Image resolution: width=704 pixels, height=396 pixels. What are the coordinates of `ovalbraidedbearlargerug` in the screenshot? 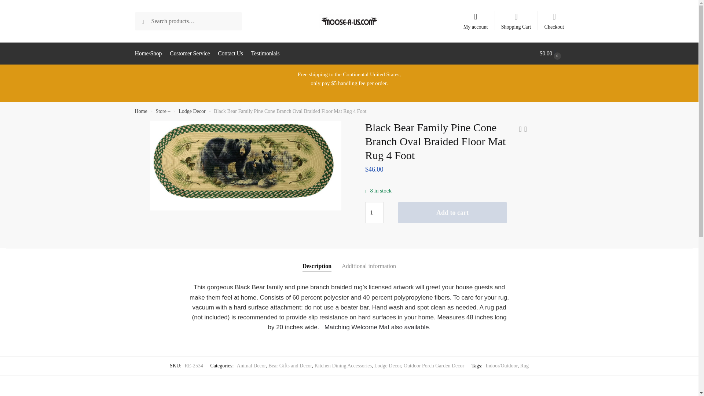 It's located at (245, 165).